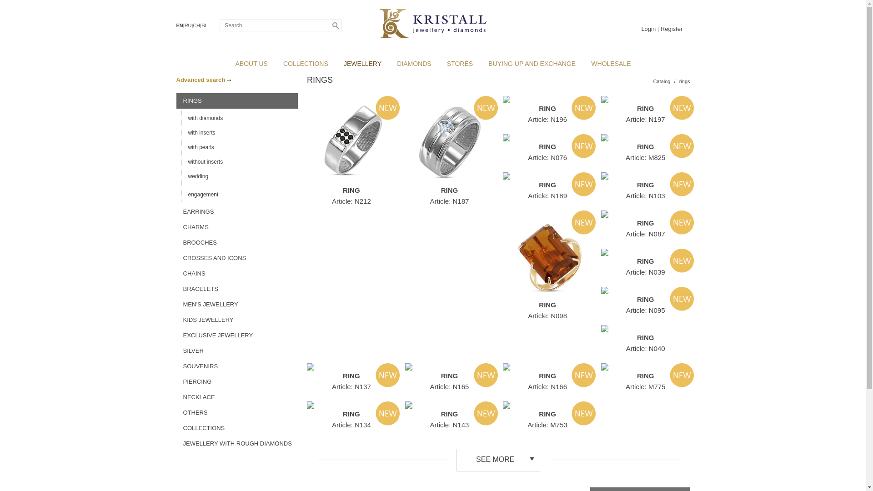 Image resolution: width=873 pixels, height=491 pixels. Describe the element at coordinates (237, 289) in the screenshot. I see `BRACELETS` at that location.